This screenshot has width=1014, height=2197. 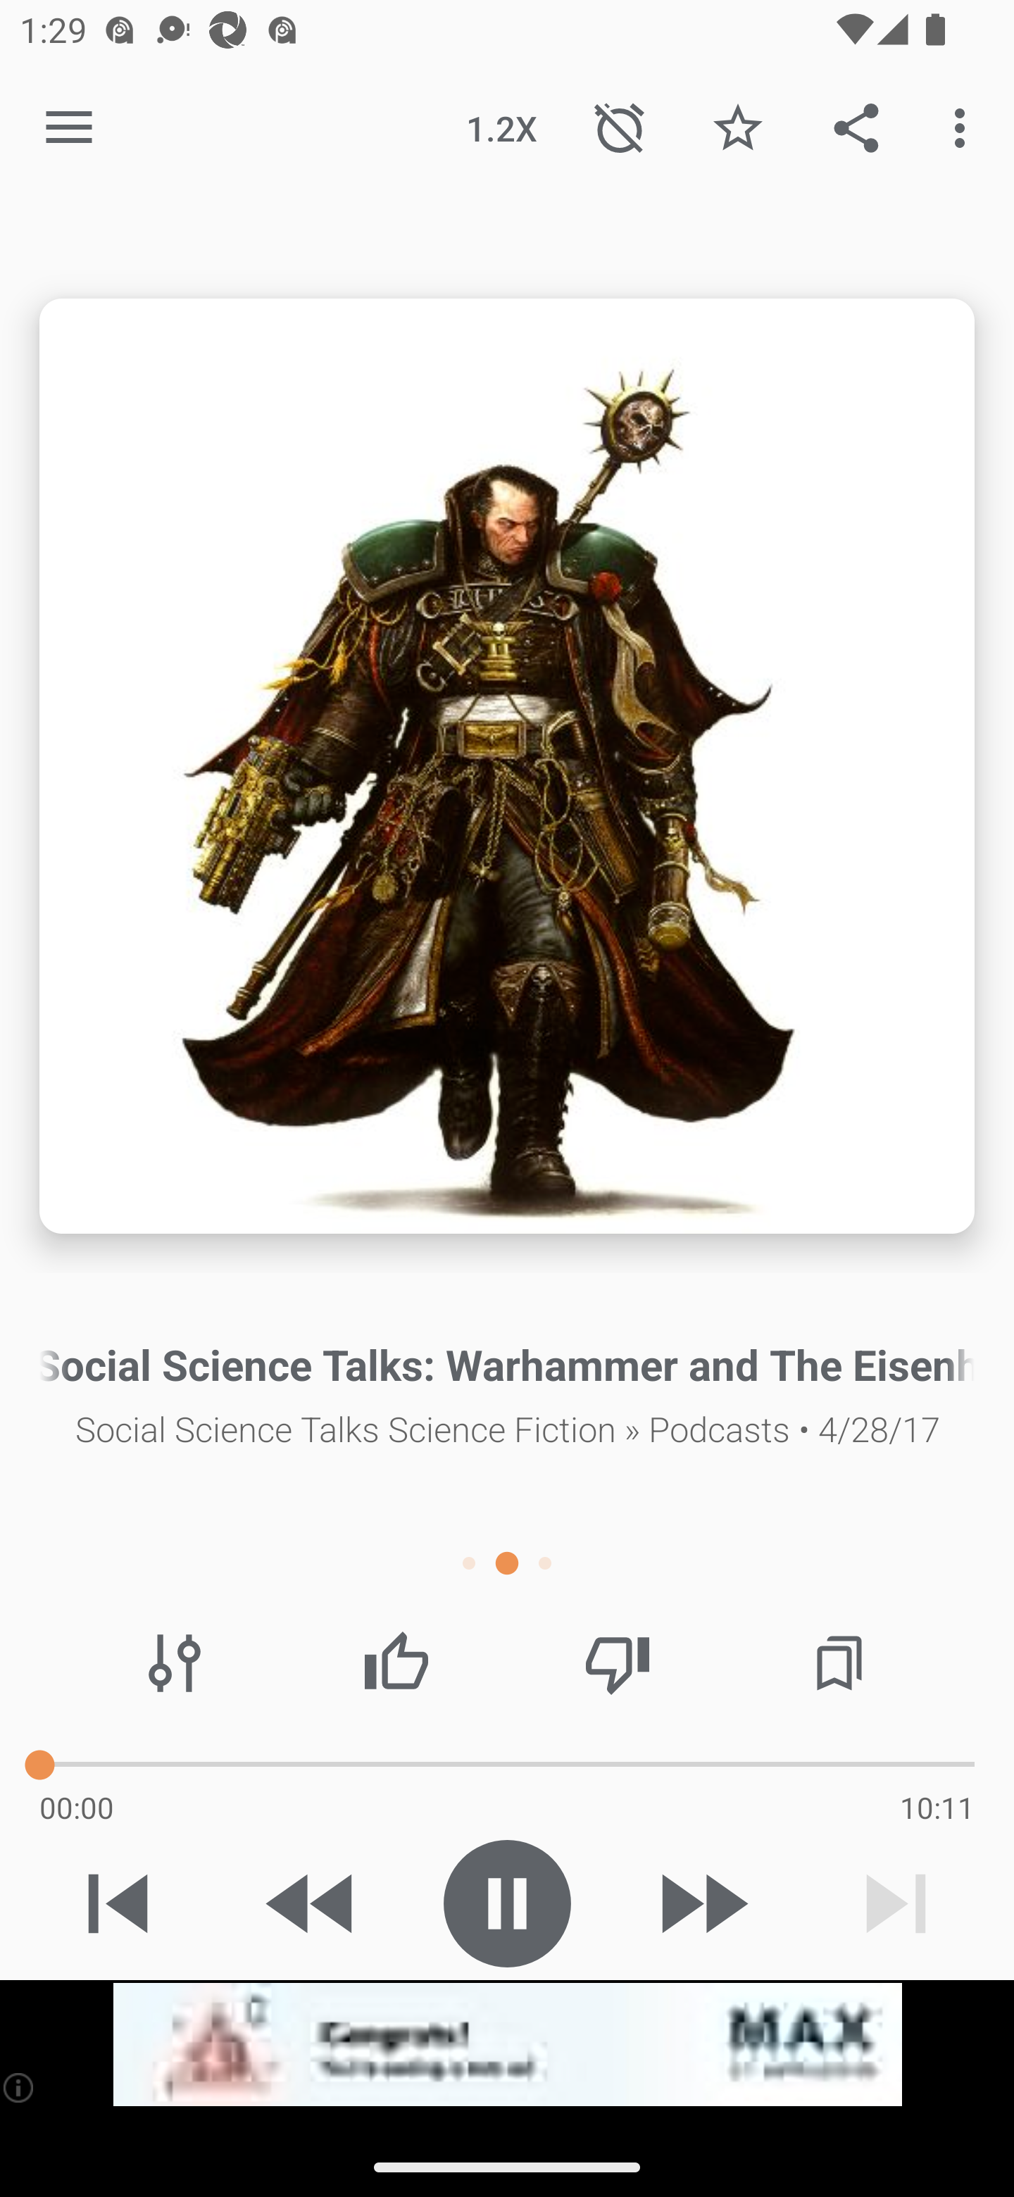 I want to click on Chapters / Bookmarks, so click(x=839, y=1663).